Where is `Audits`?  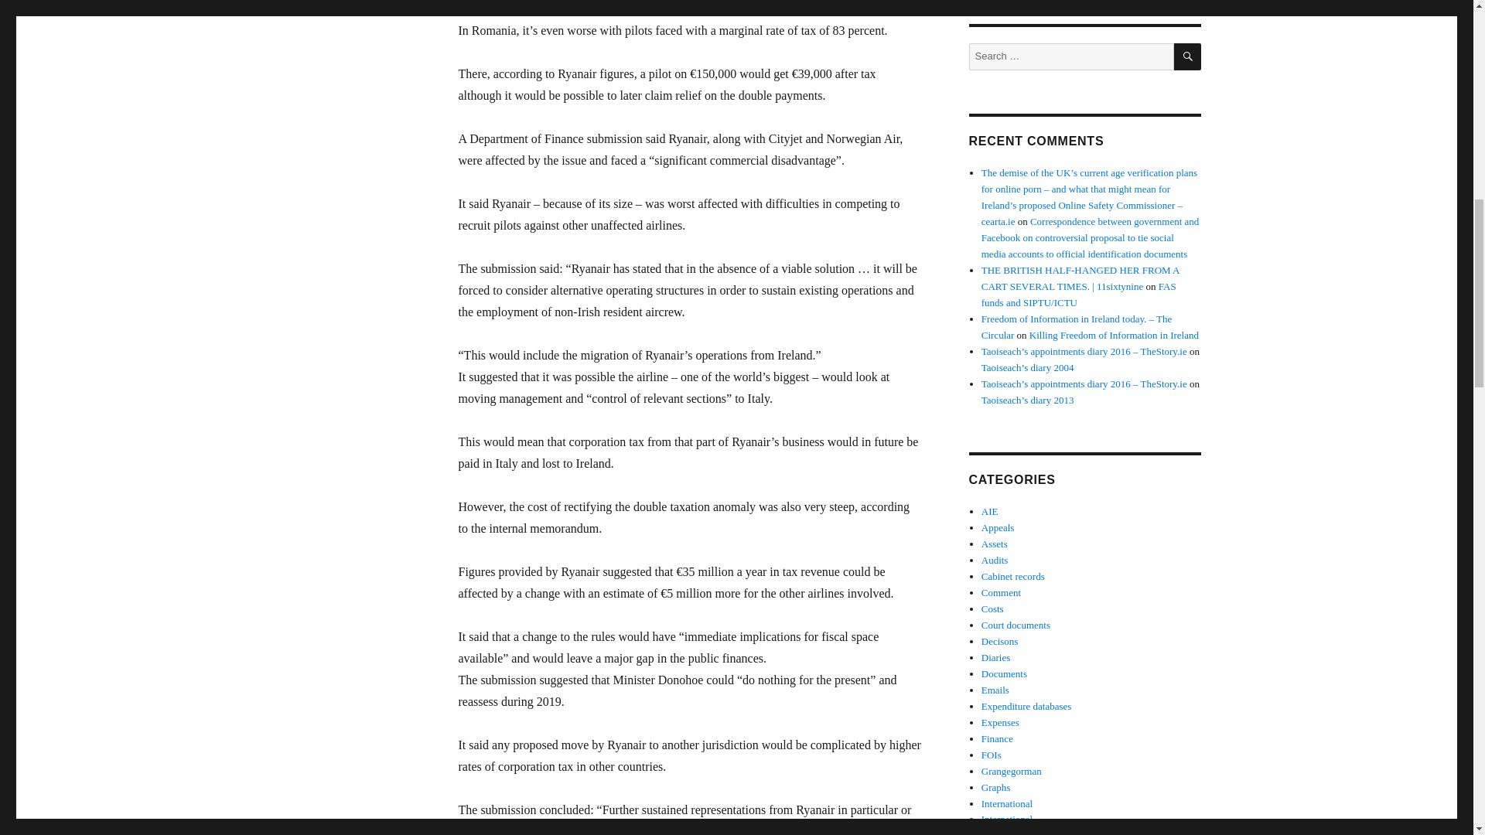 Audits is located at coordinates (995, 560).